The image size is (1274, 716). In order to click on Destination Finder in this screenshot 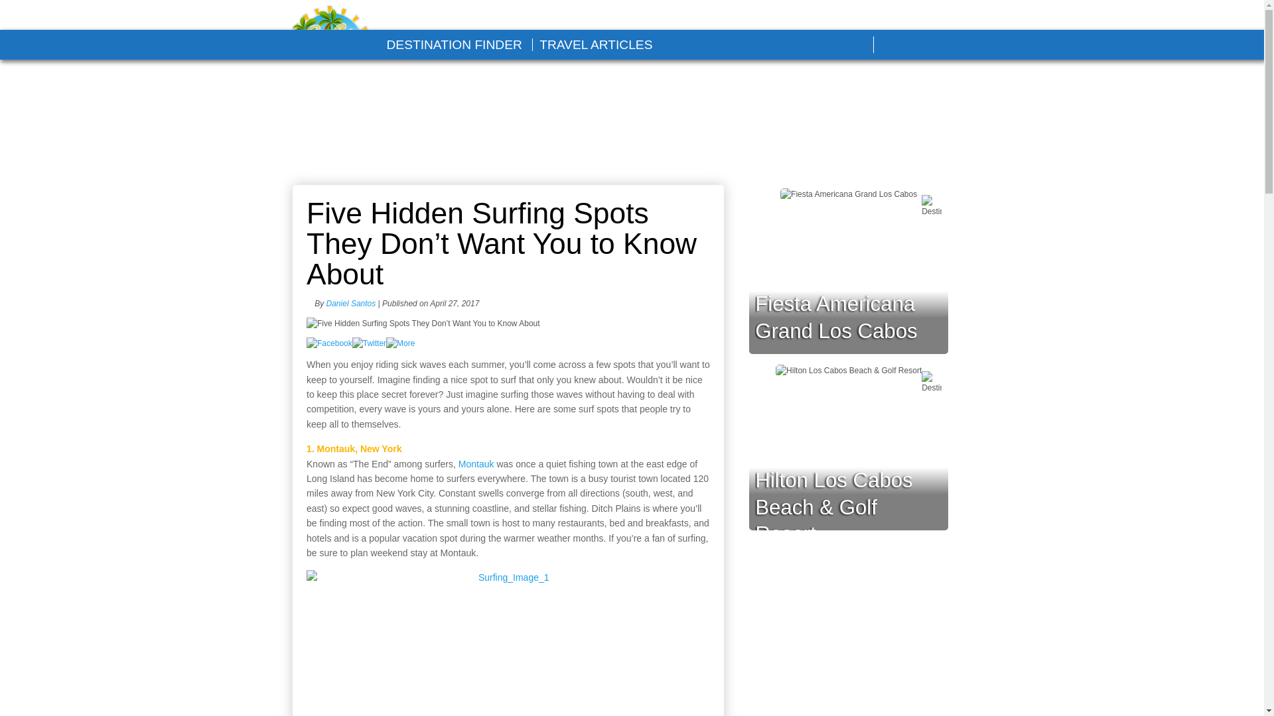, I will do `click(453, 44)`.